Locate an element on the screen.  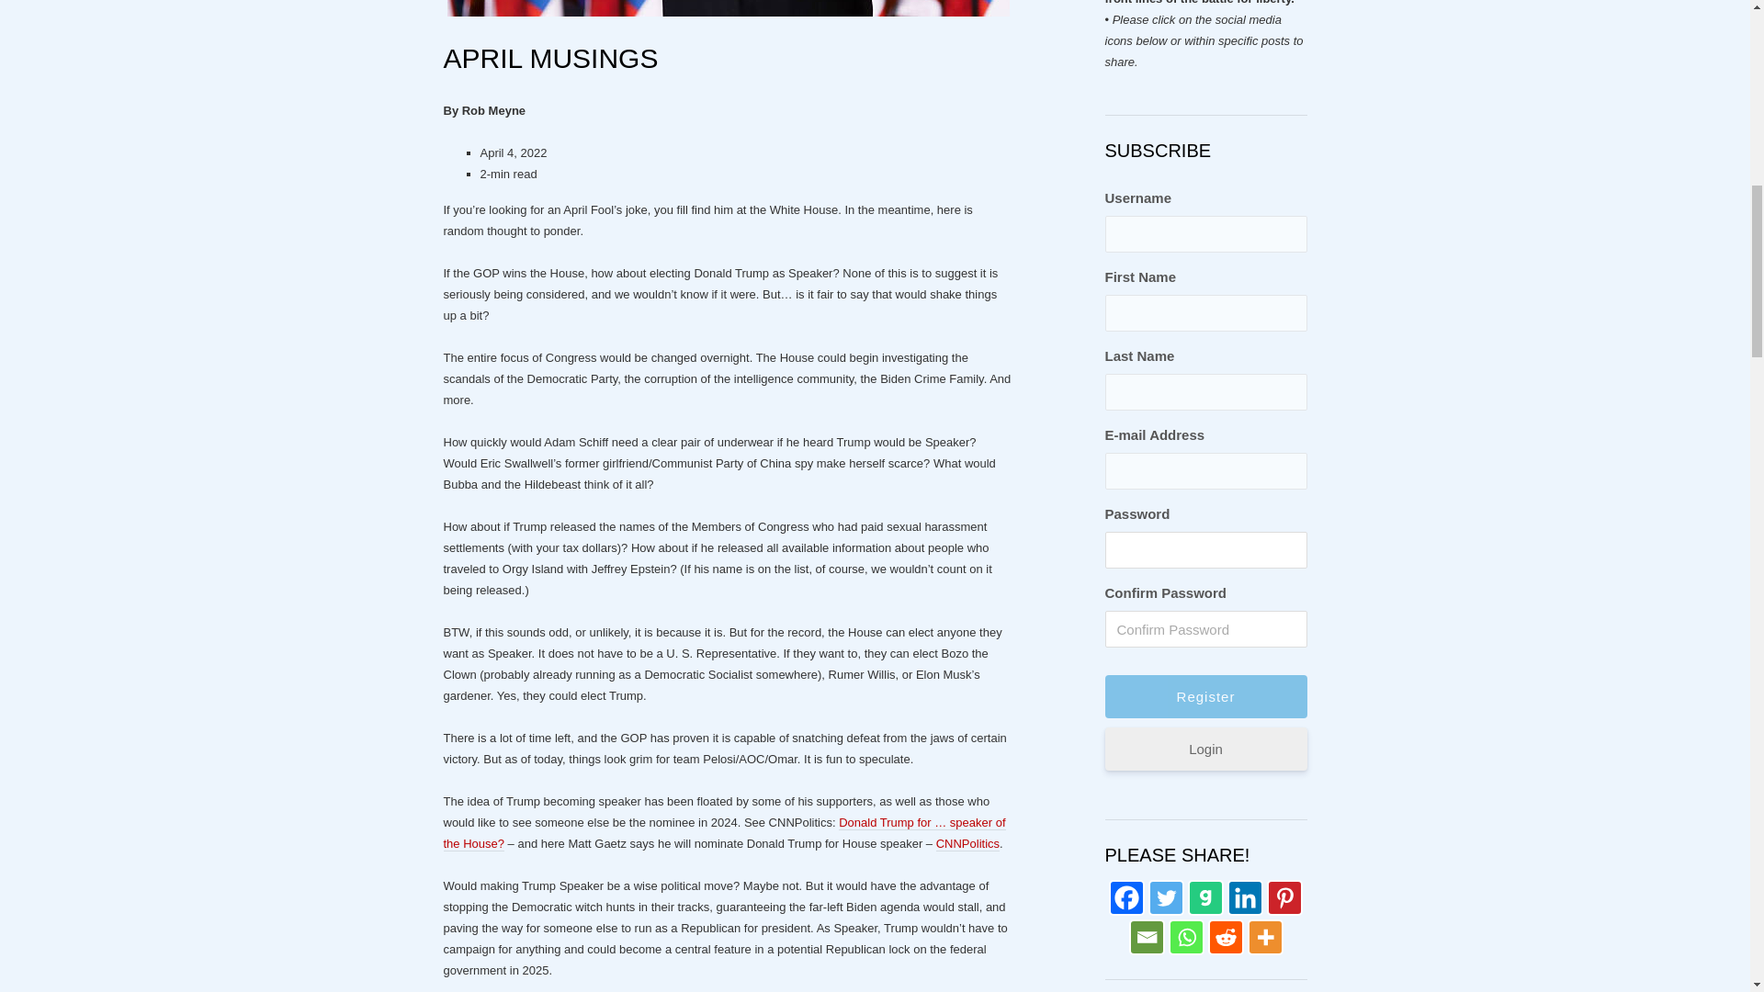
Facebook is located at coordinates (1126, 896).